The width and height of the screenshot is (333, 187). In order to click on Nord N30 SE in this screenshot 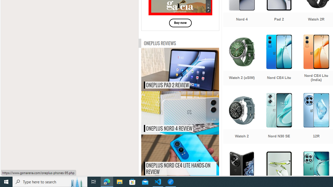, I will do `click(279, 119)`.